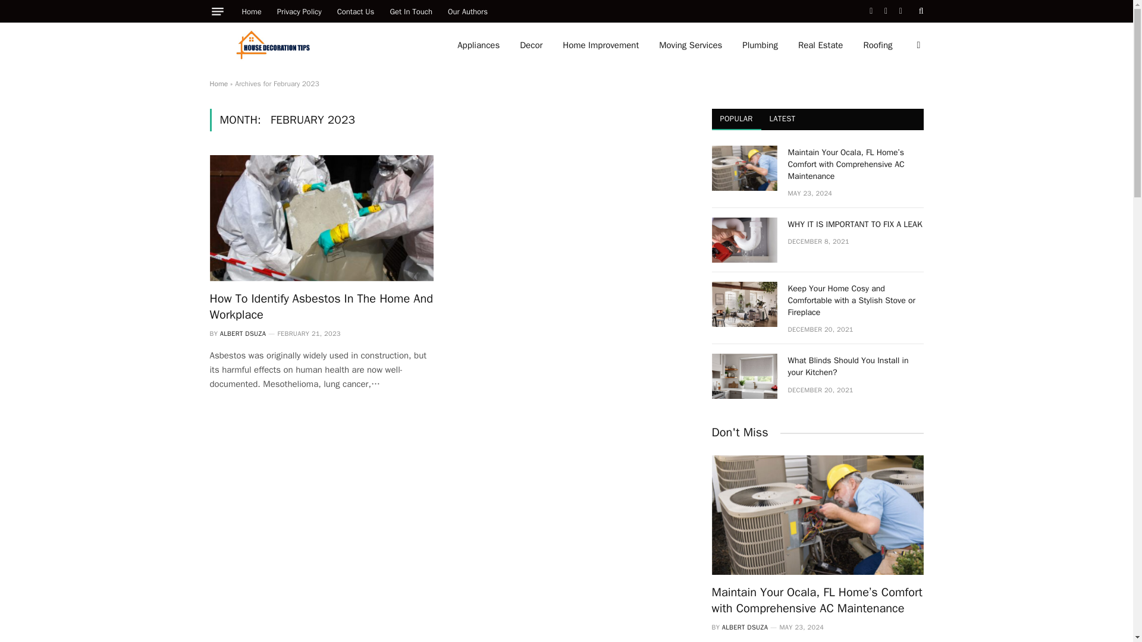 This screenshot has height=642, width=1142. I want to click on WHY IT IS IMPORTANT TO FIX A LEAK, so click(743, 240).